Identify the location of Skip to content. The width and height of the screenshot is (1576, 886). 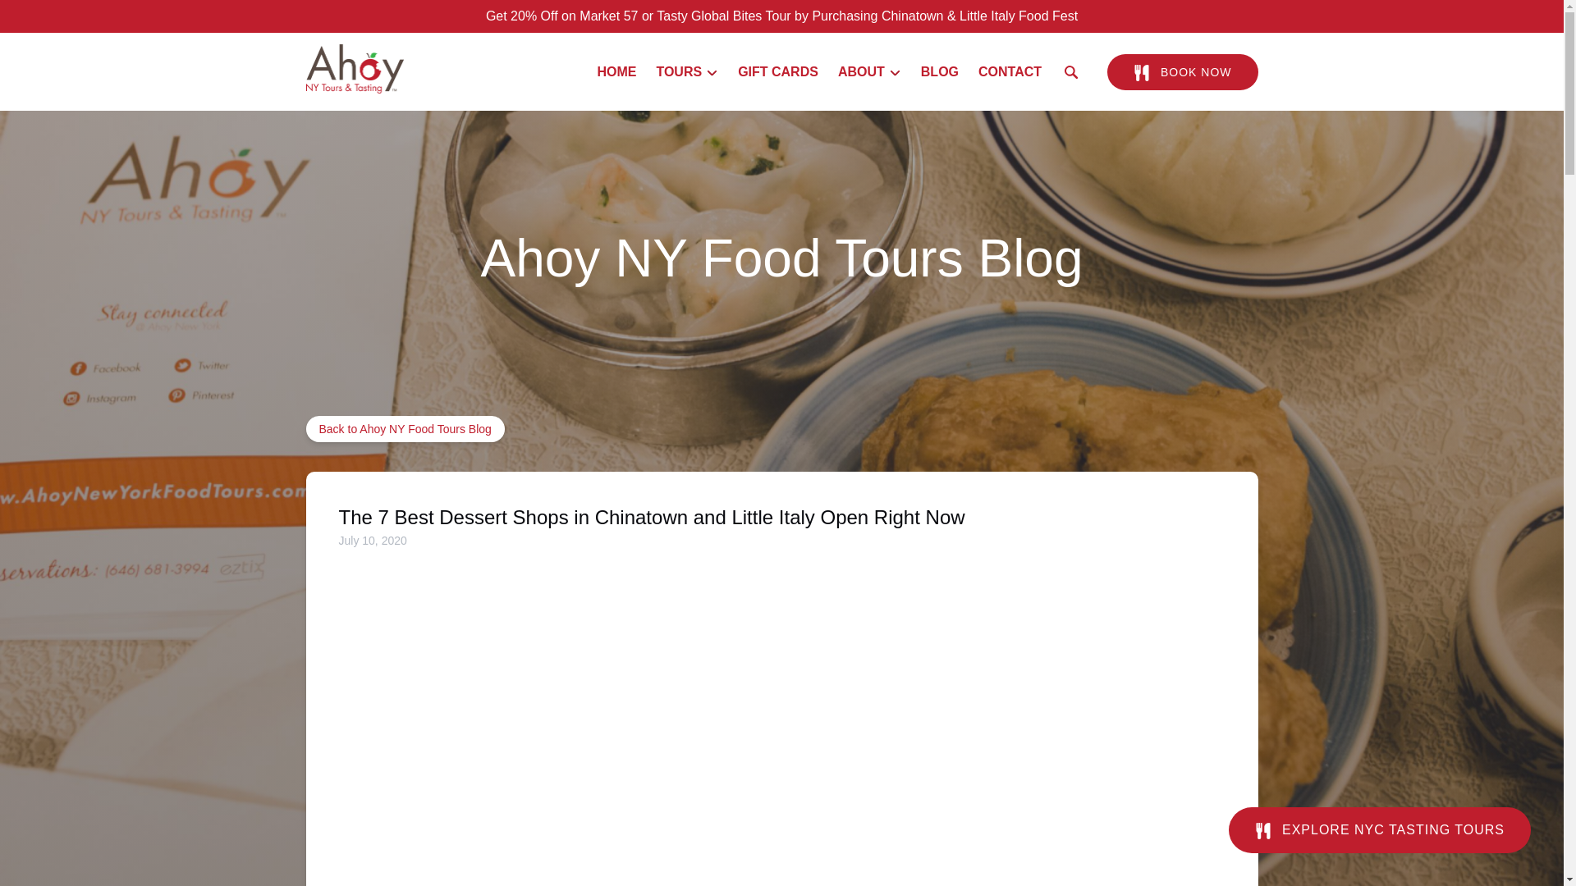
(51, 17).